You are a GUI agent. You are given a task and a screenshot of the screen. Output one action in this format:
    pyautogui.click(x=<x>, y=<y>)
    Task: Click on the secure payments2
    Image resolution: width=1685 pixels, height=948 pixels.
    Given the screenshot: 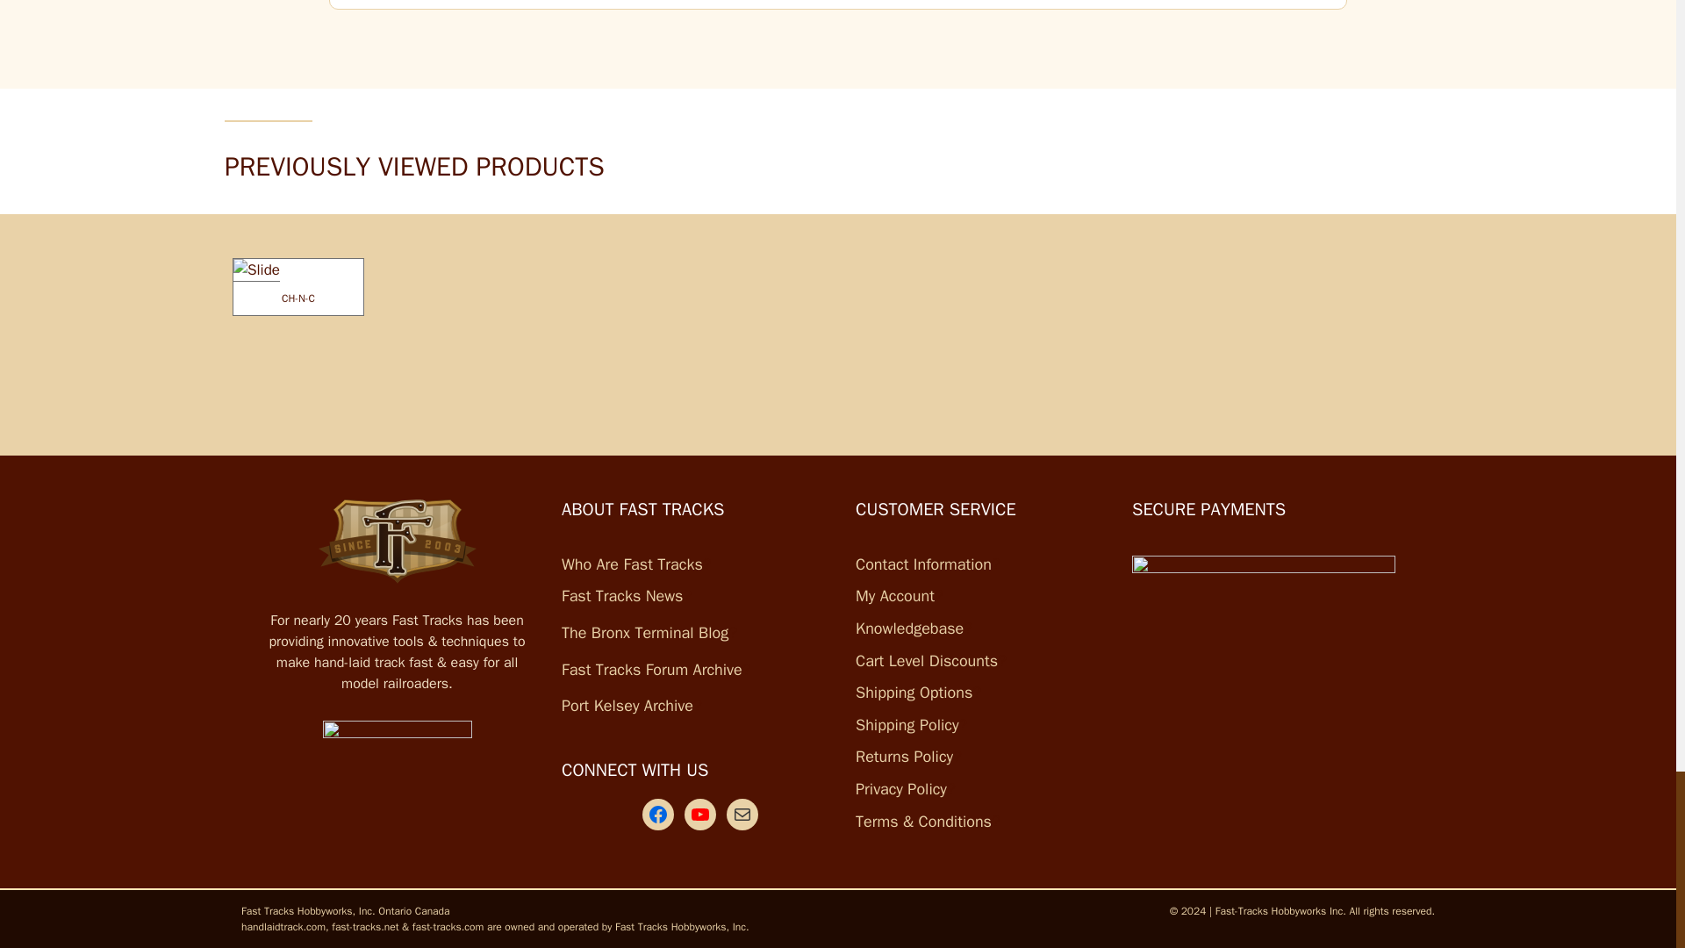 What is the action you would take?
    pyautogui.click(x=1264, y=571)
    